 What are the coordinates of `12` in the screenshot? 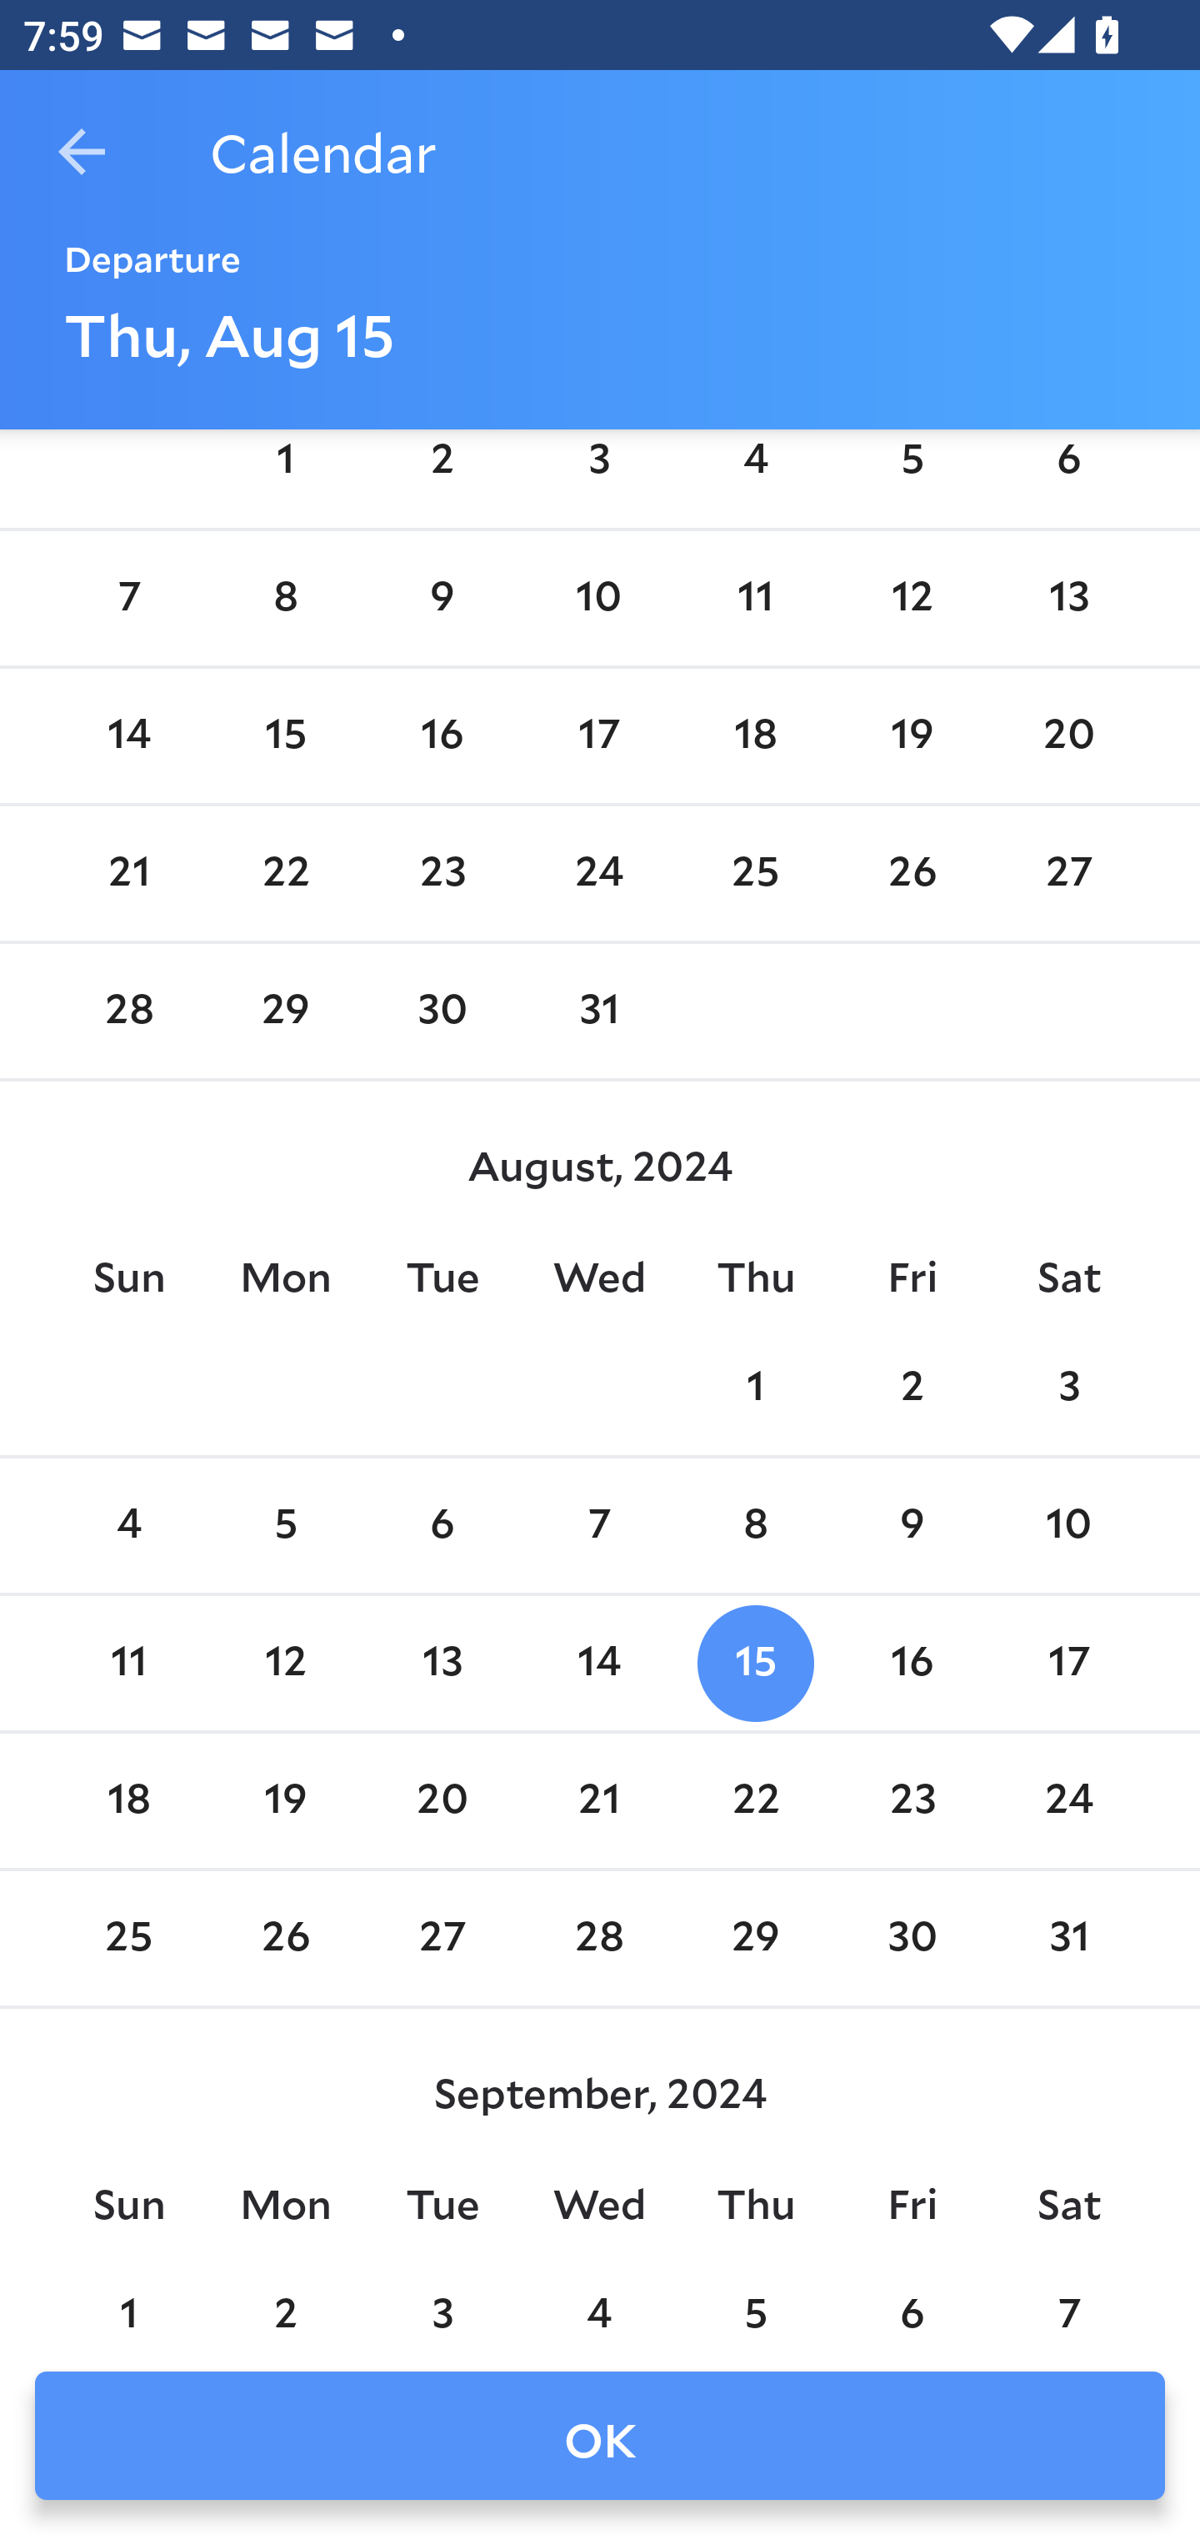 It's located at (286, 1663).